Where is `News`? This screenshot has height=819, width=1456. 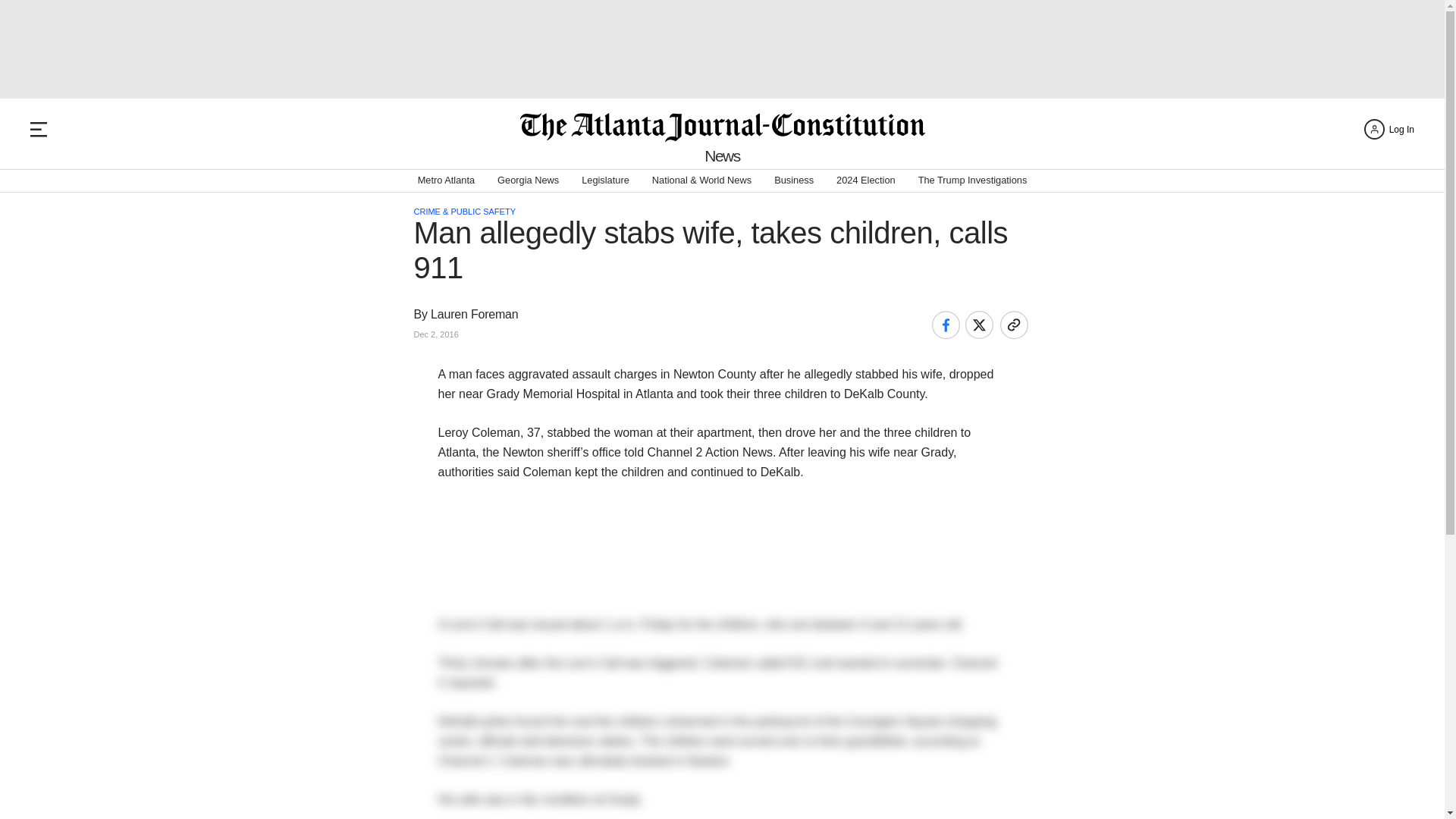 News is located at coordinates (722, 156).